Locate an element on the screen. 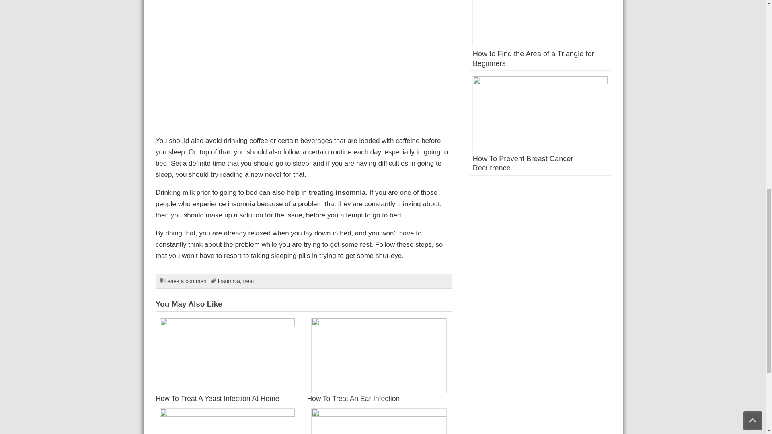 This screenshot has width=772, height=434. How To Prevent Breast Cancer Recurrence is located at coordinates (541, 120).